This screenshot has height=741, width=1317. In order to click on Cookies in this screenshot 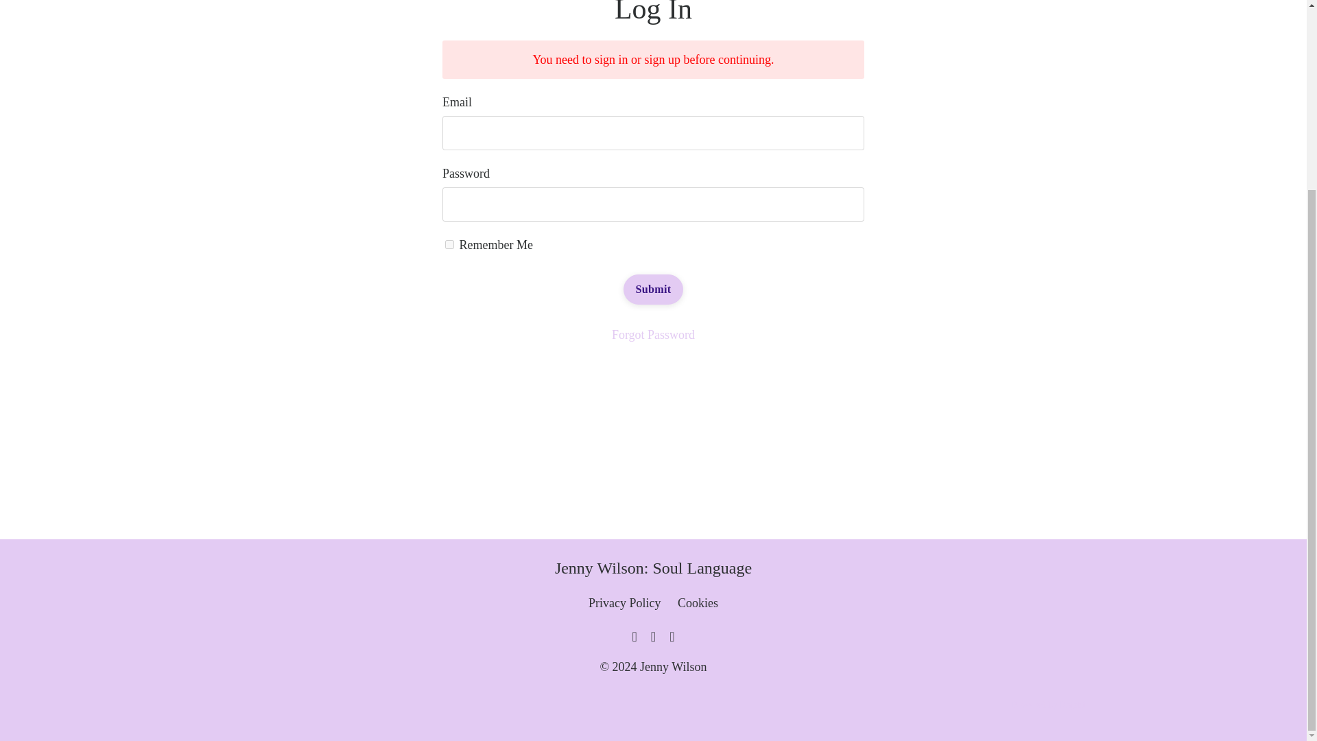, I will do `click(698, 602)`.